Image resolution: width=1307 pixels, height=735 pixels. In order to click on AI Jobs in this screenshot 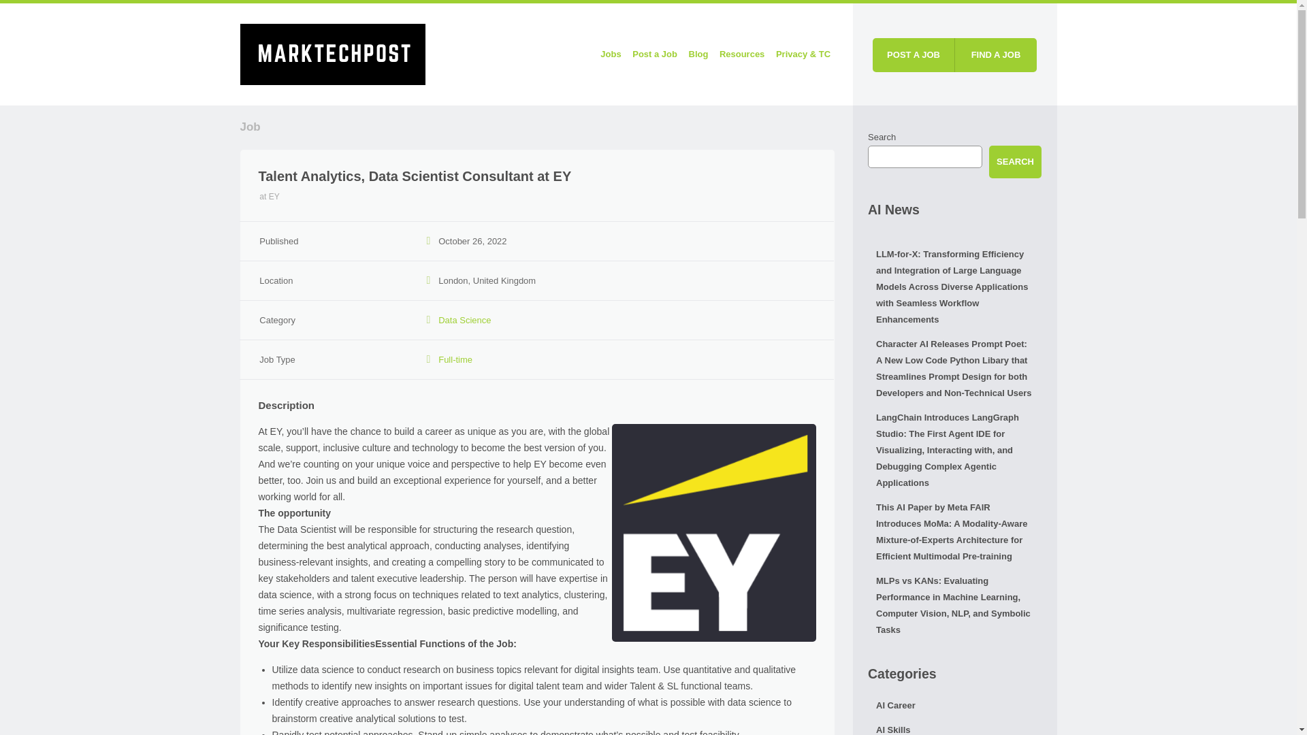, I will do `click(332, 52)`.